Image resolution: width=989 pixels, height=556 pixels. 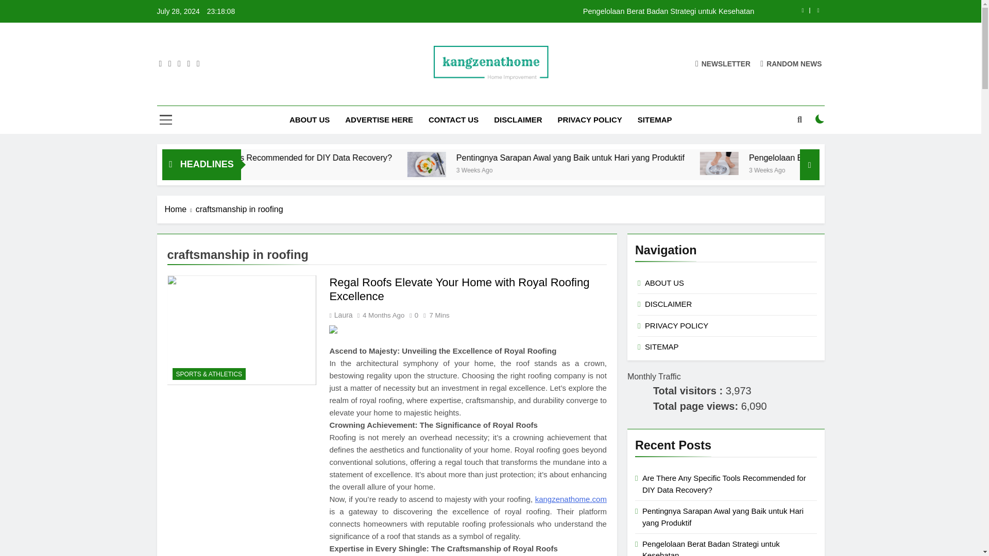 What do you see at coordinates (518, 120) in the screenshot?
I see `DISCLAIMER` at bounding box center [518, 120].